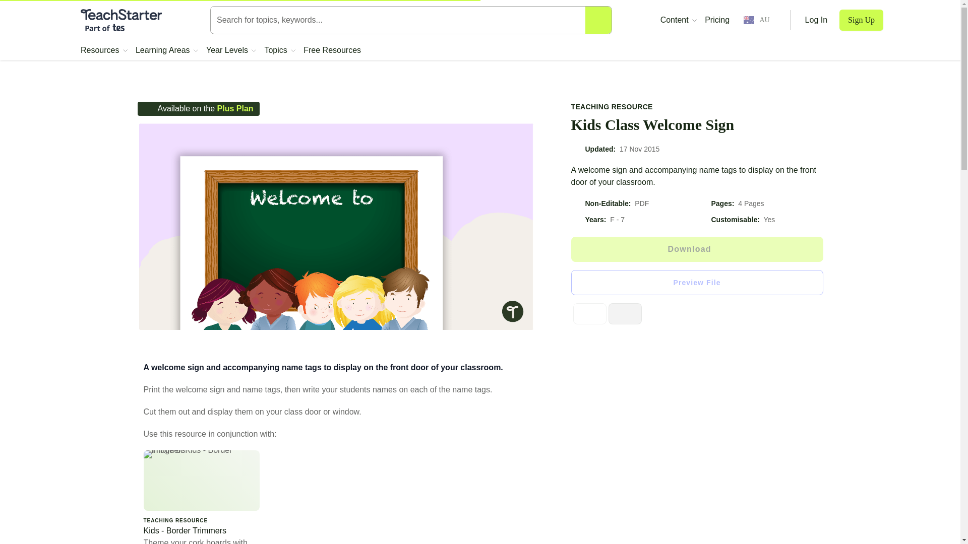 This screenshot has height=544, width=968. I want to click on Resources, so click(104, 50).